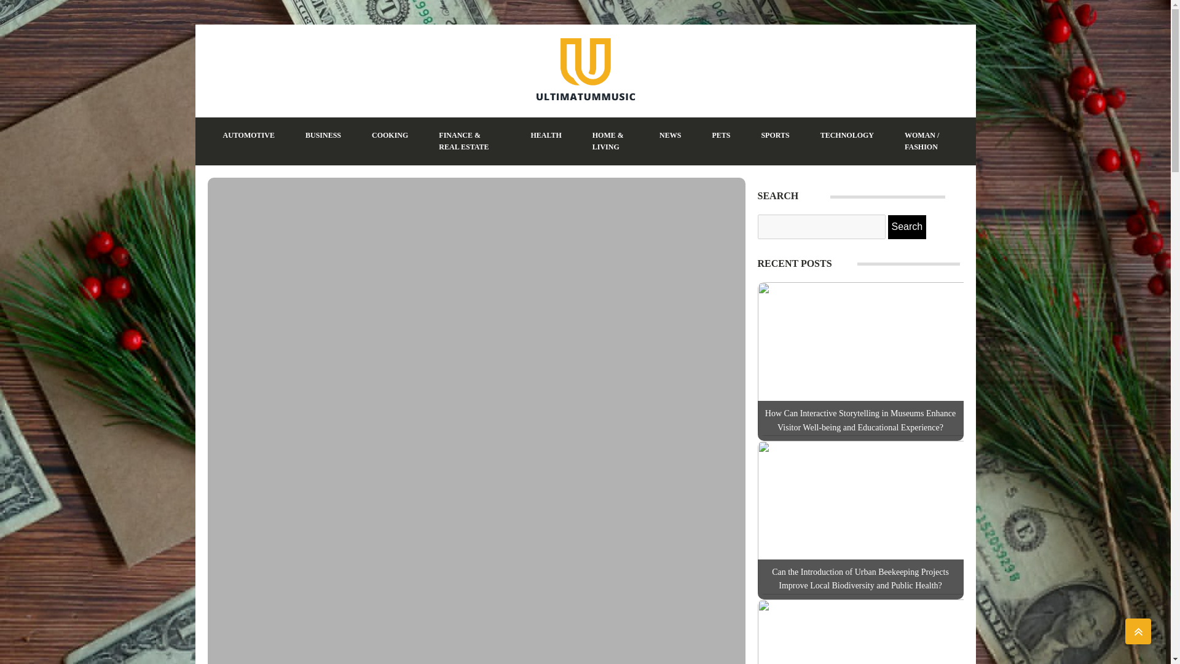  Describe the element at coordinates (720, 135) in the screenshot. I see `PETS` at that location.